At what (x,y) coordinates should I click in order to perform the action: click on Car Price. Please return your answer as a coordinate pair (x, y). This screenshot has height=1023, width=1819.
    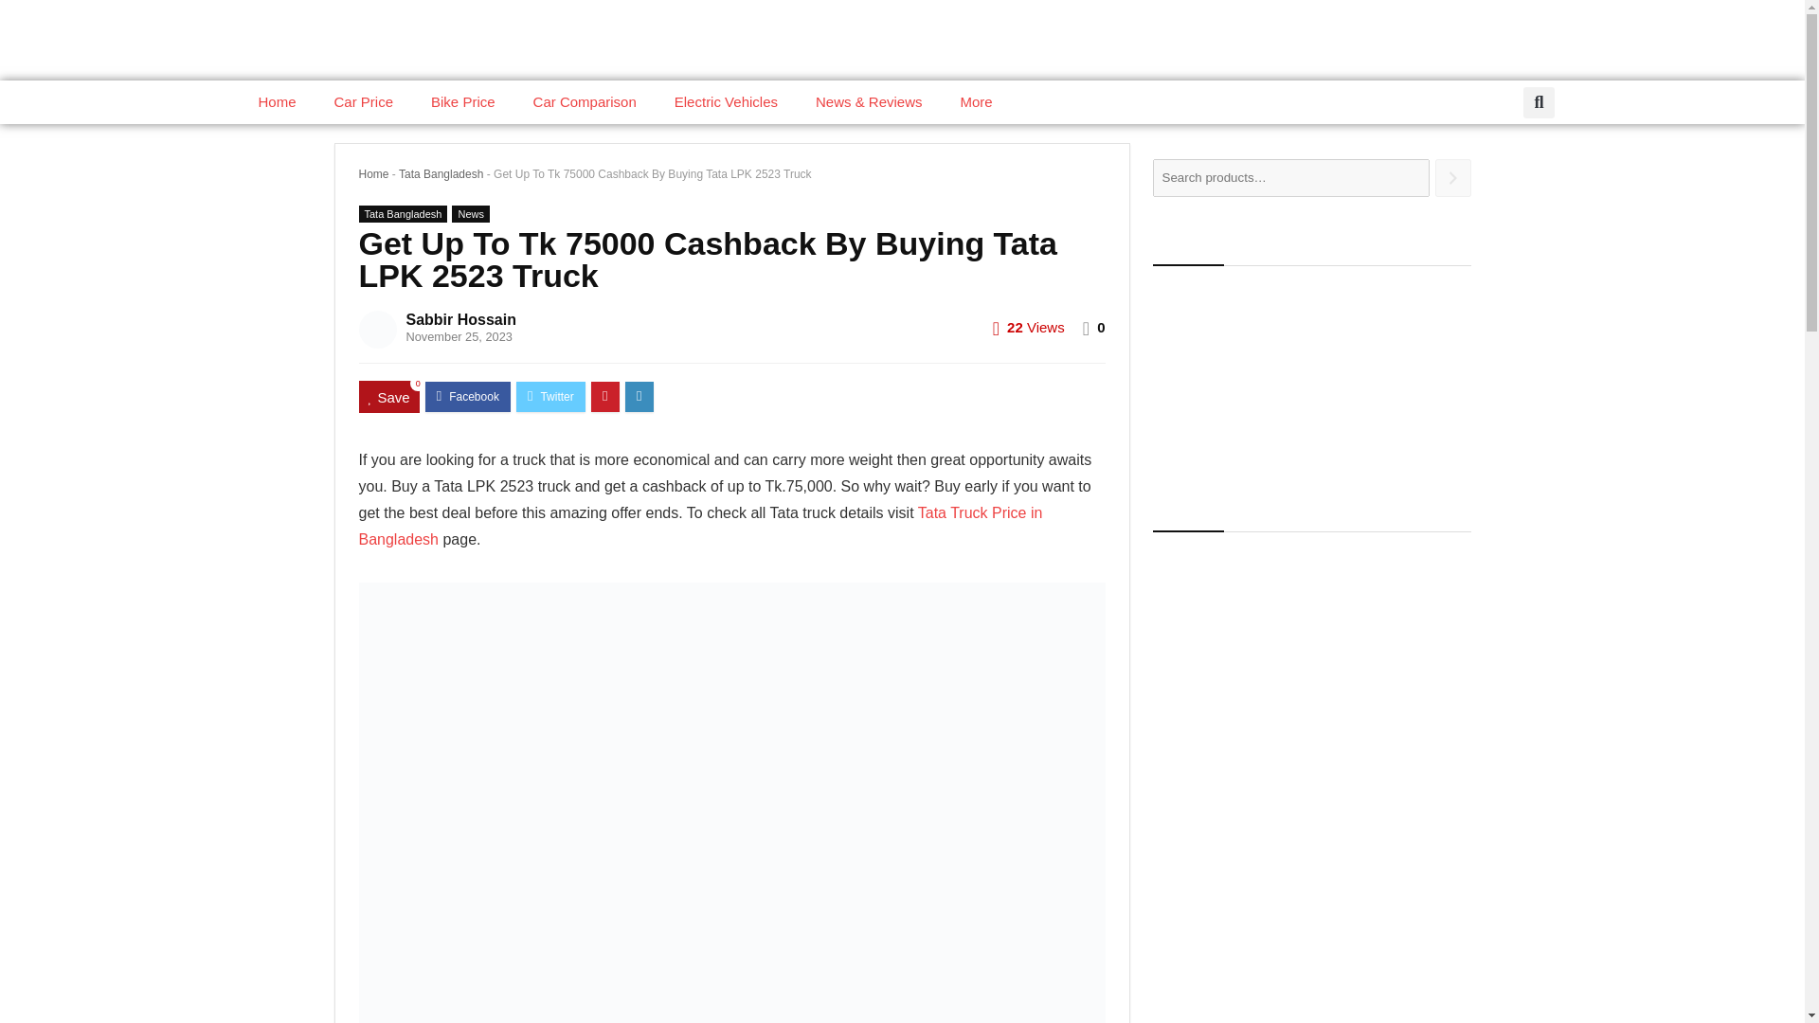
    Looking at the image, I should click on (364, 102).